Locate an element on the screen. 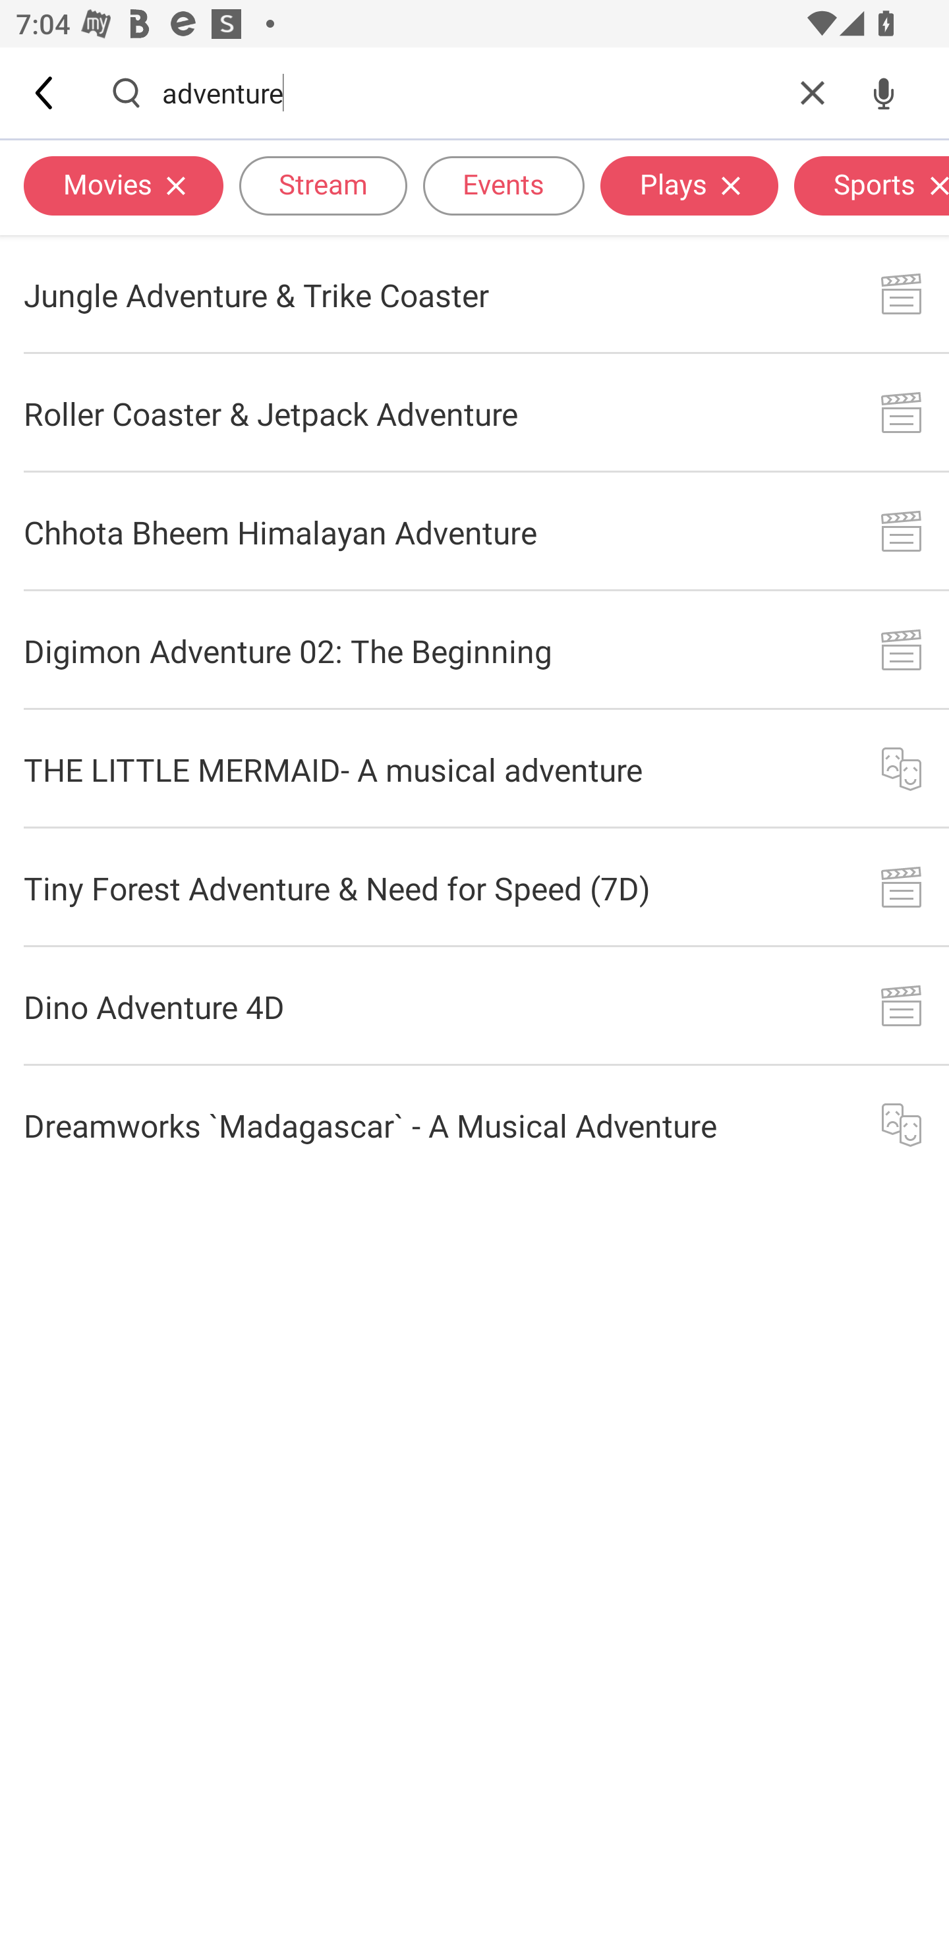  Plays Clear is located at coordinates (689, 185).